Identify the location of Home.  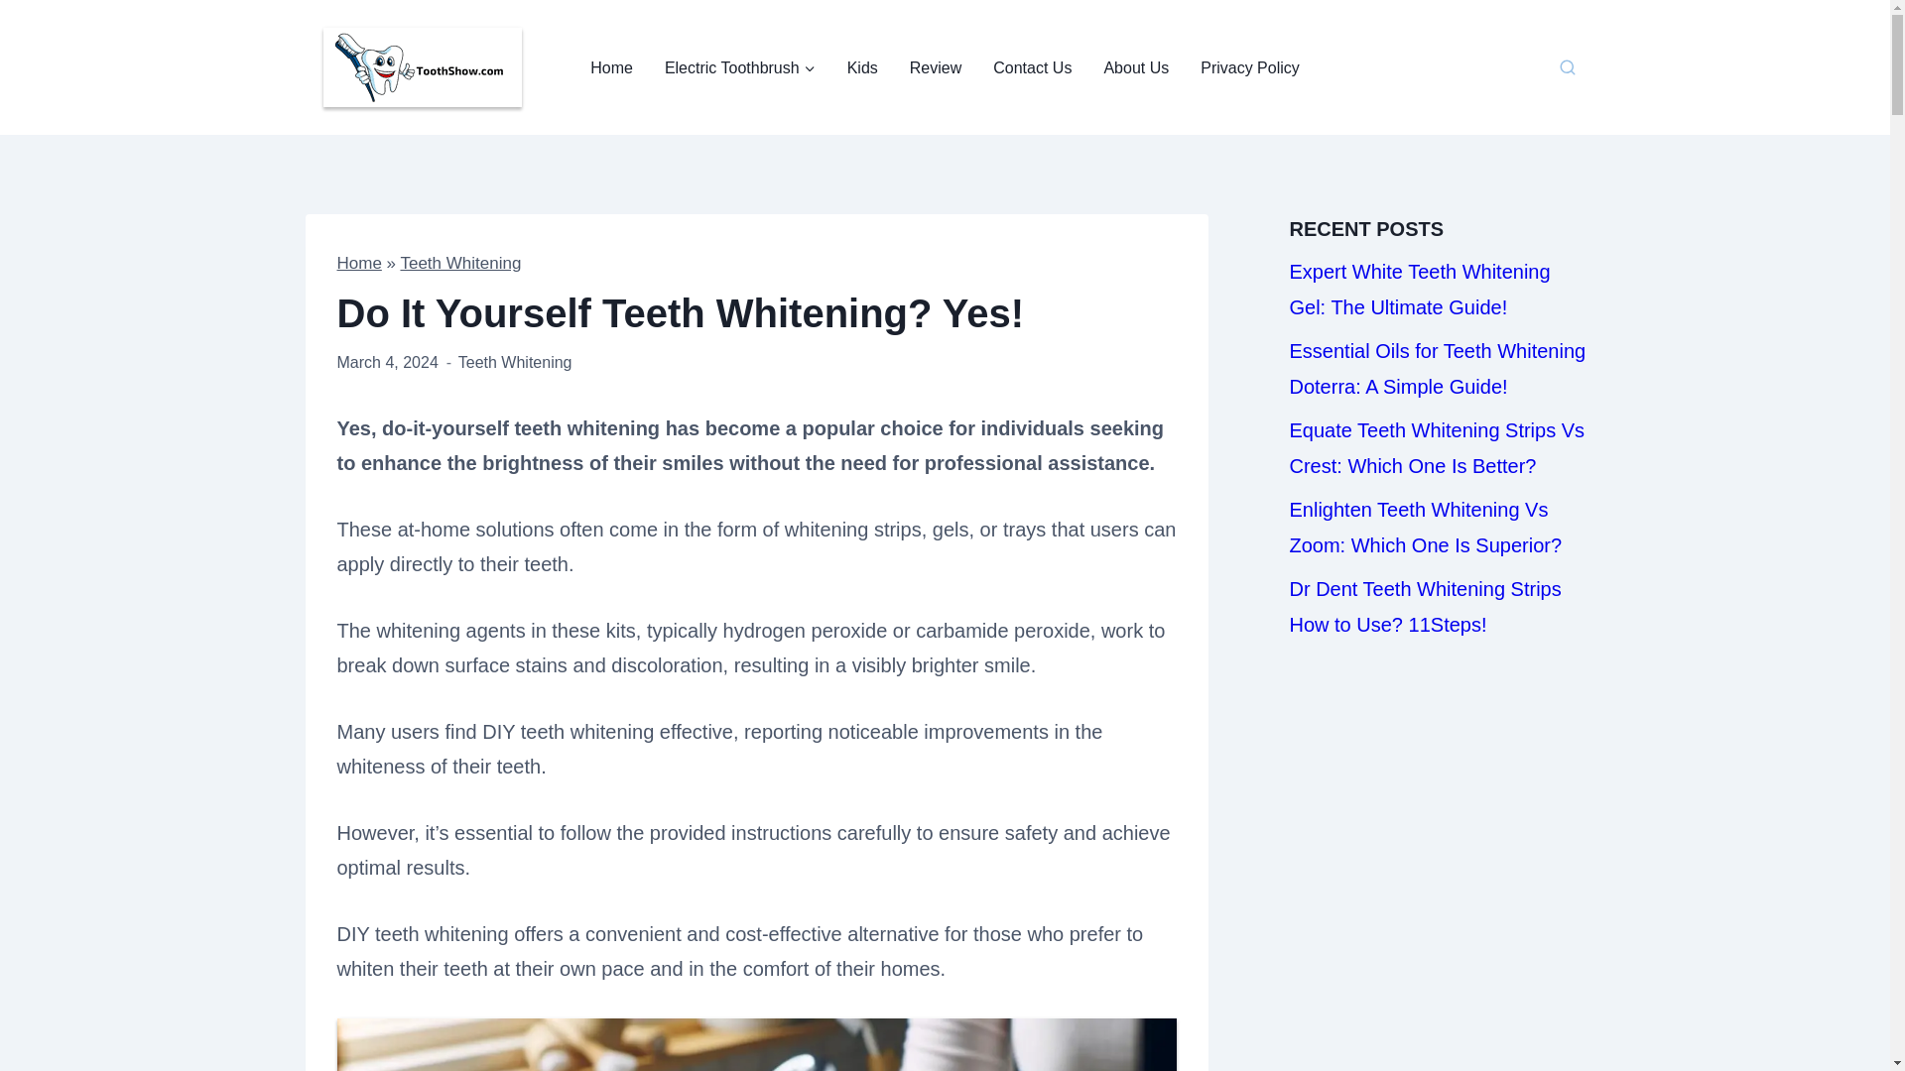
(611, 67).